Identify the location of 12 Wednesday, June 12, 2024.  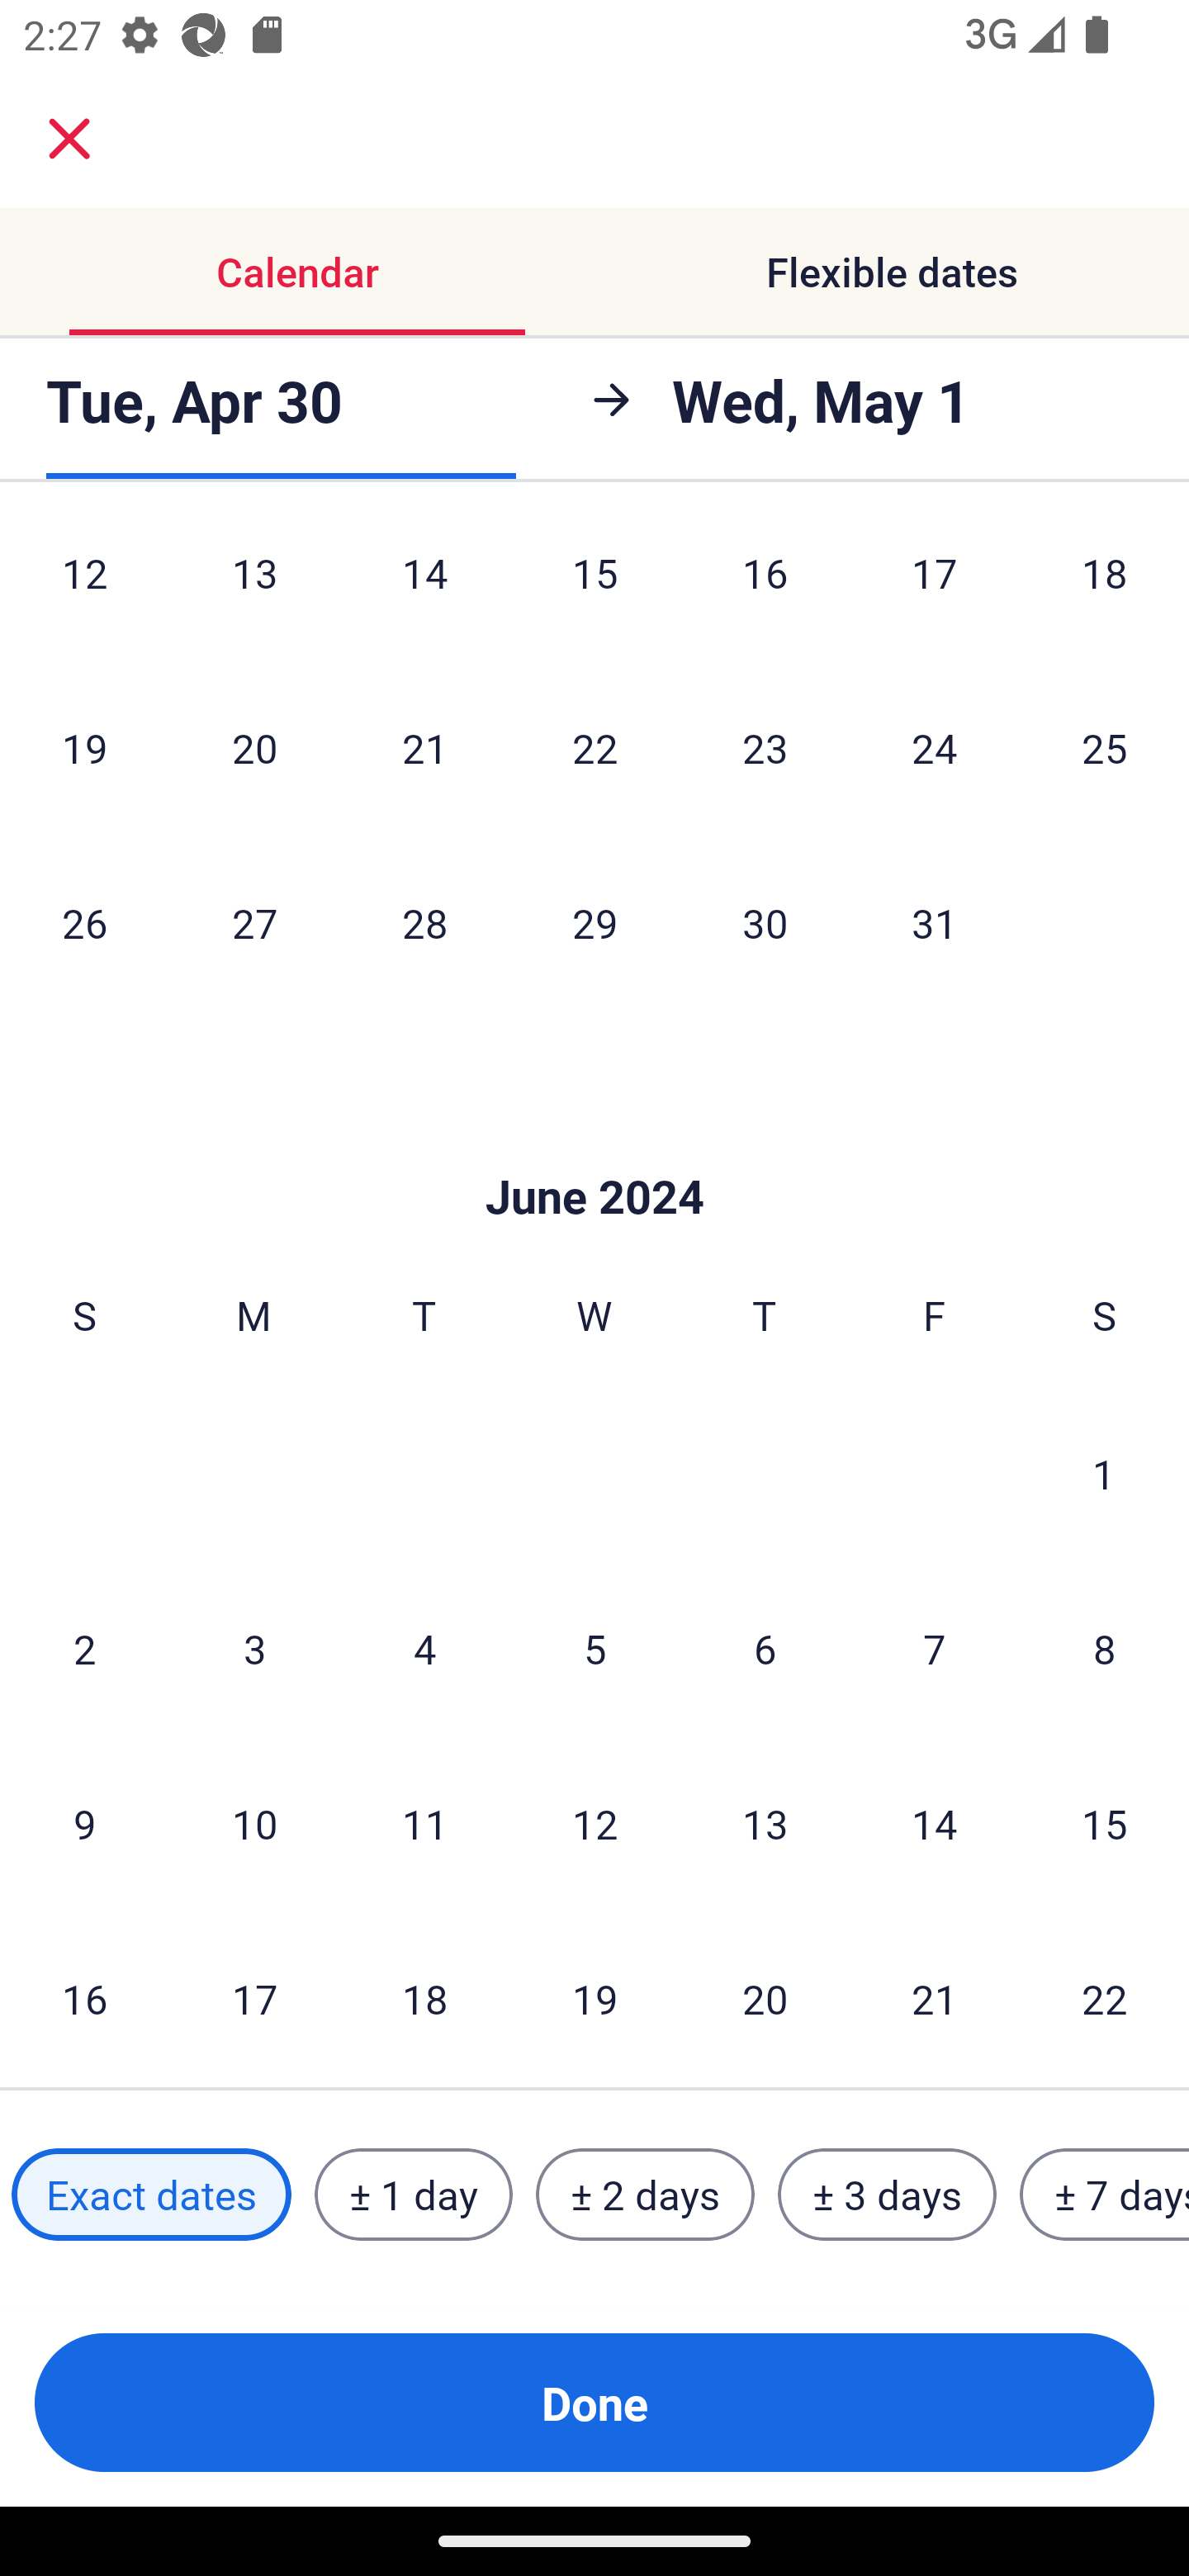
(594, 1823).